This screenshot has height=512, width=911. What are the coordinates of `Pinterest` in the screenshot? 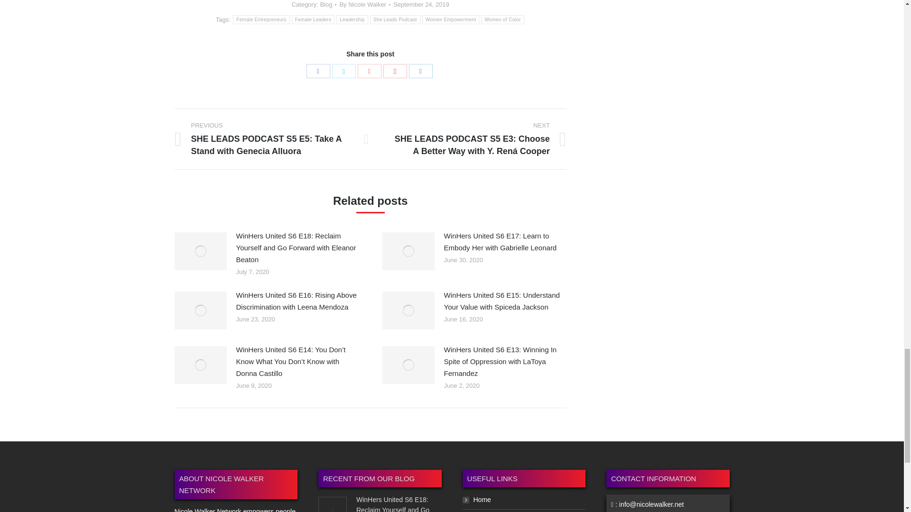 It's located at (395, 71).